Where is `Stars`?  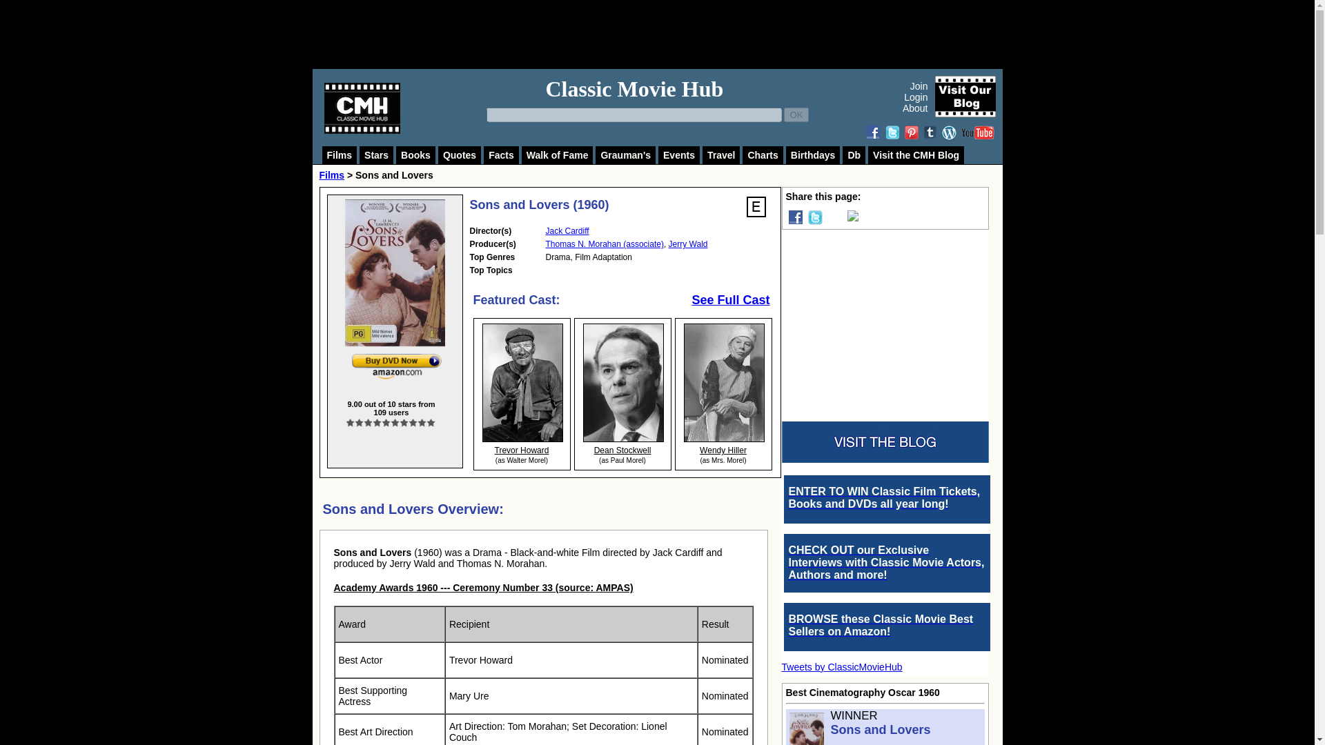 Stars is located at coordinates (376, 155).